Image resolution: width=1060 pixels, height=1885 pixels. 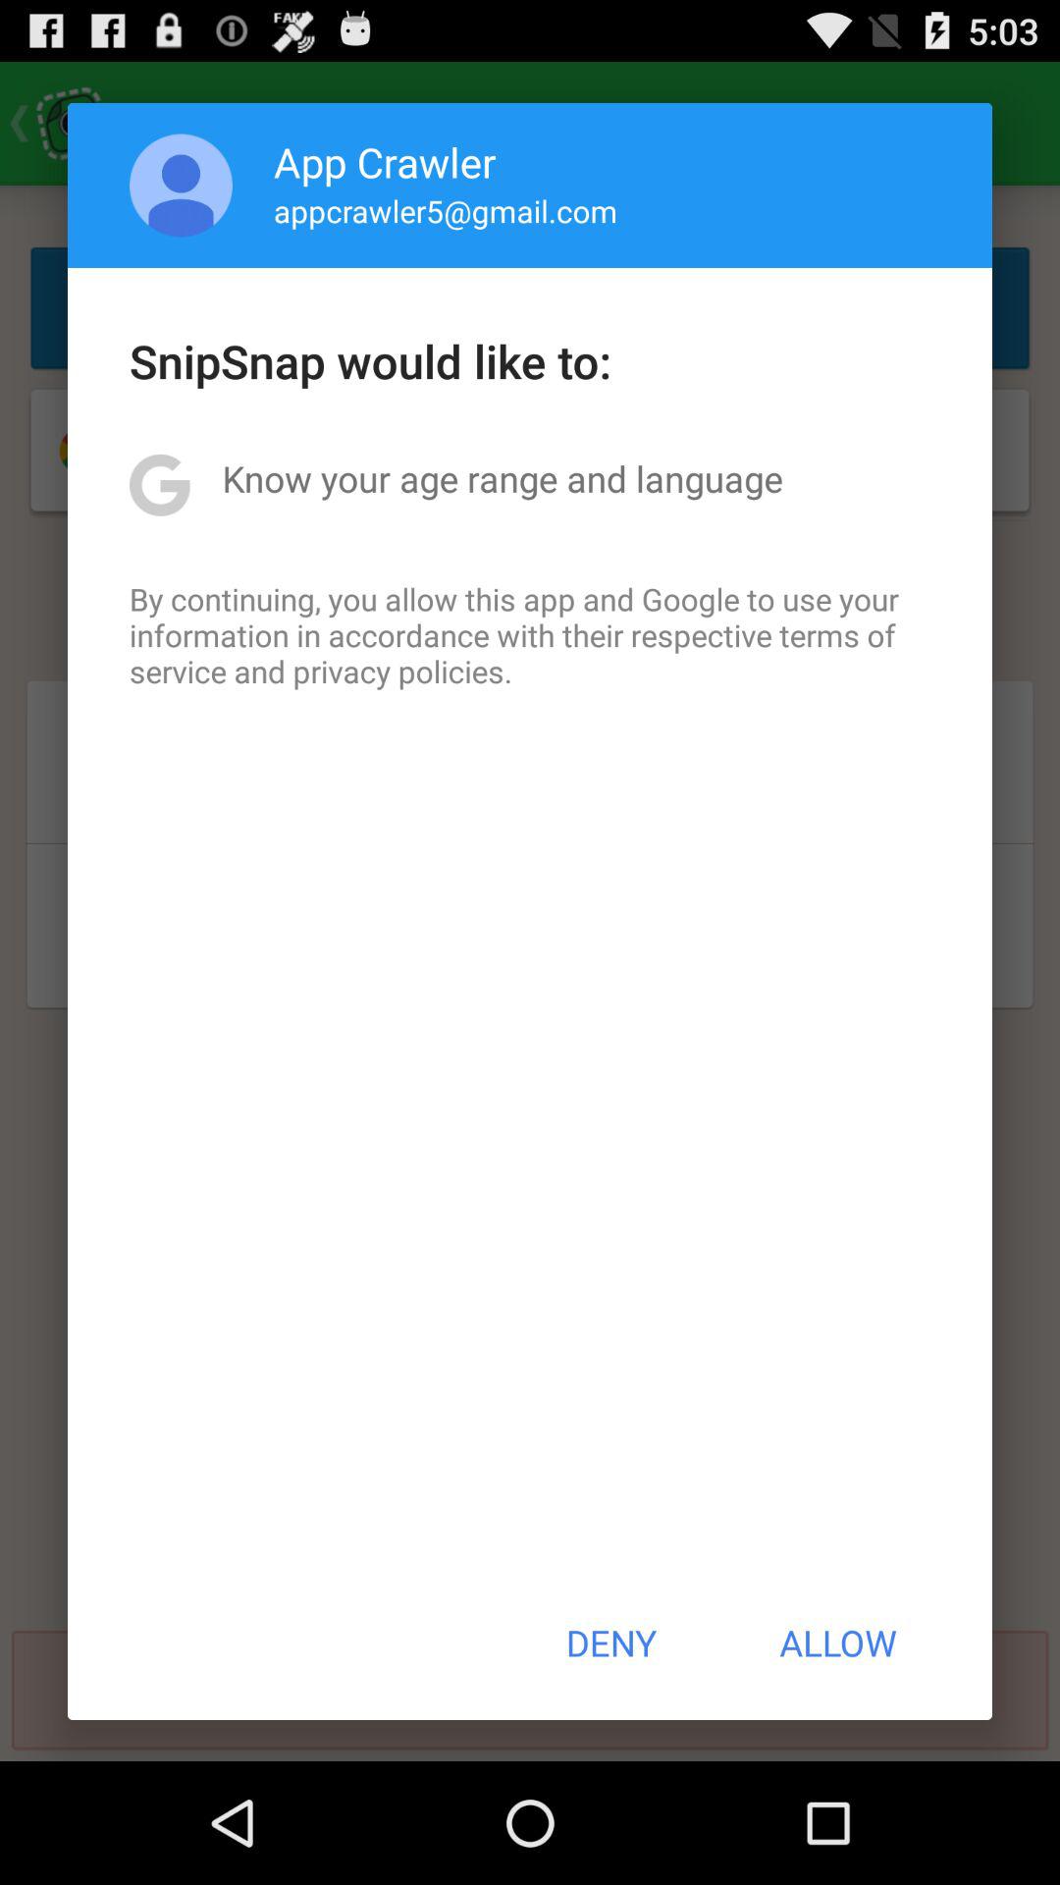 What do you see at coordinates (385, 161) in the screenshot?
I see `launch the app crawler icon` at bounding box center [385, 161].